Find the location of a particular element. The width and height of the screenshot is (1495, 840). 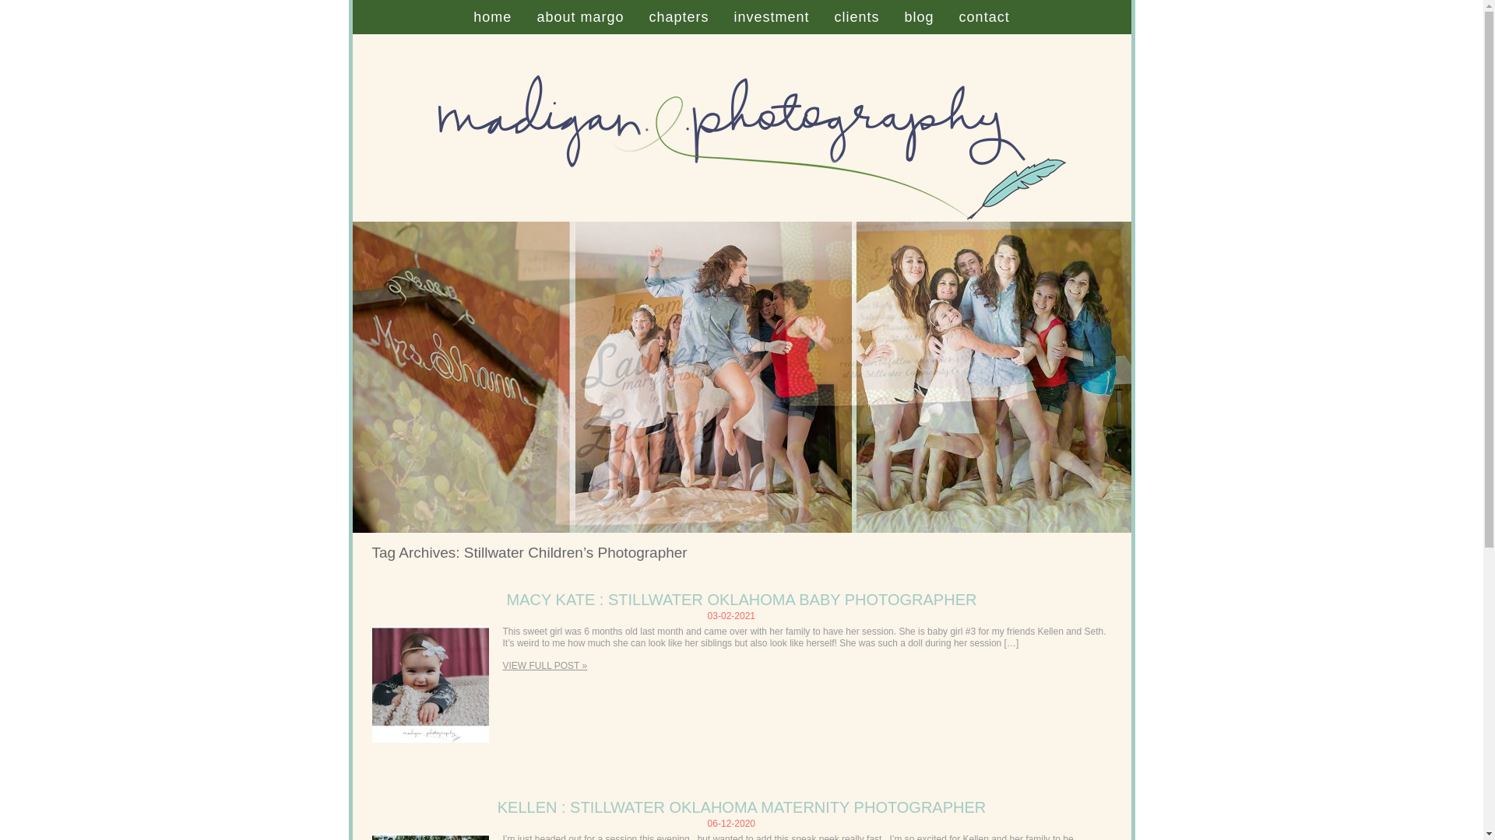

about margo is located at coordinates (579, 17).